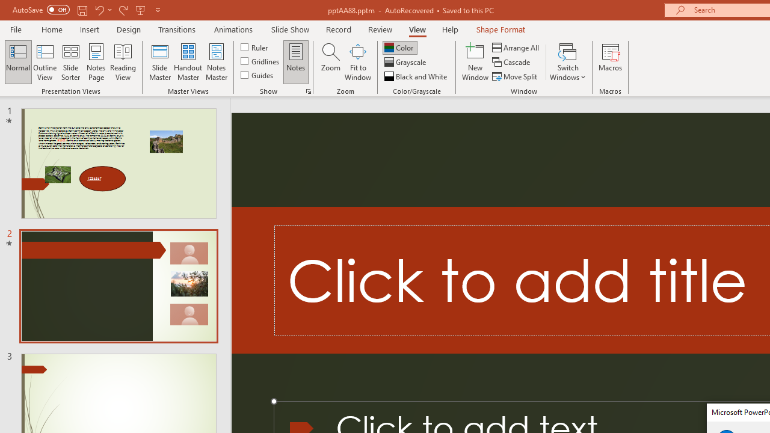  I want to click on Grid Settings..., so click(308, 91).